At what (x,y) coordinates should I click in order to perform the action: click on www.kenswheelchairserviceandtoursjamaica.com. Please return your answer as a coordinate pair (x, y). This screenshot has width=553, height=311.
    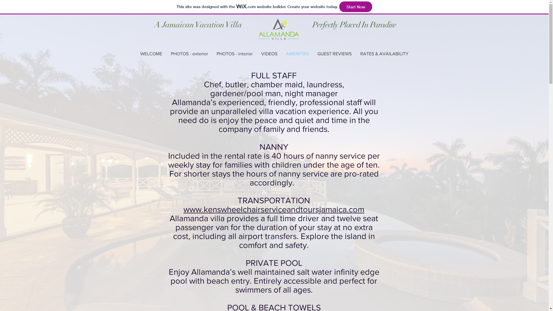
    Looking at the image, I should click on (274, 210).